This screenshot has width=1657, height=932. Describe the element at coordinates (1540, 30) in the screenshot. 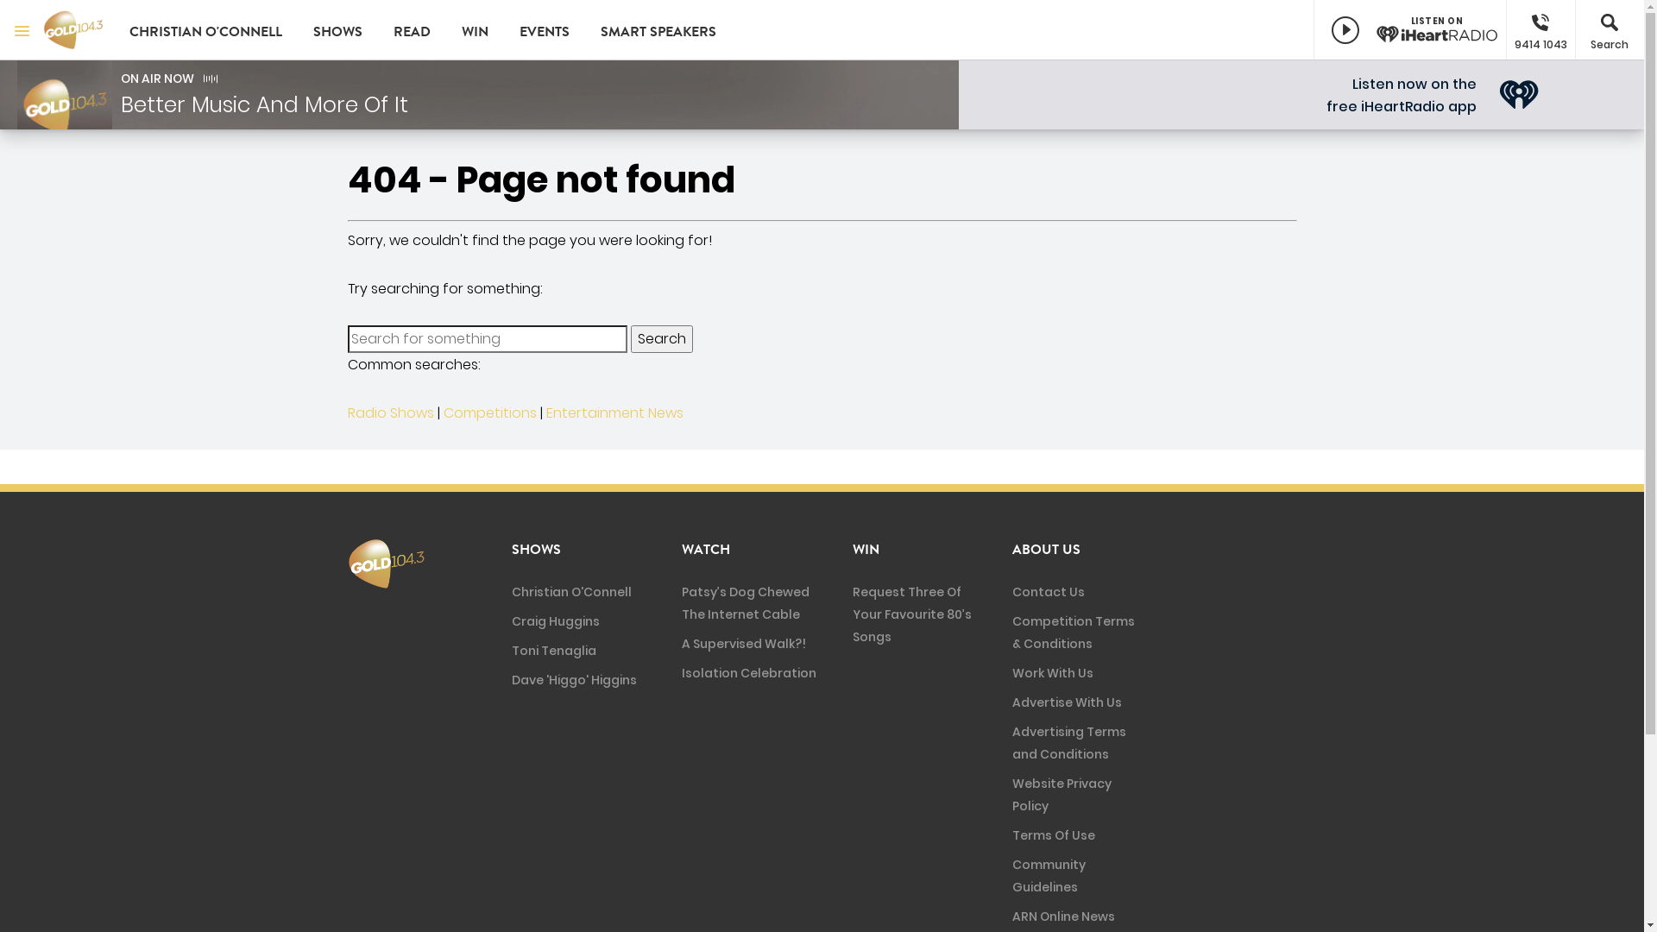

I see `9414 1043` at that location.